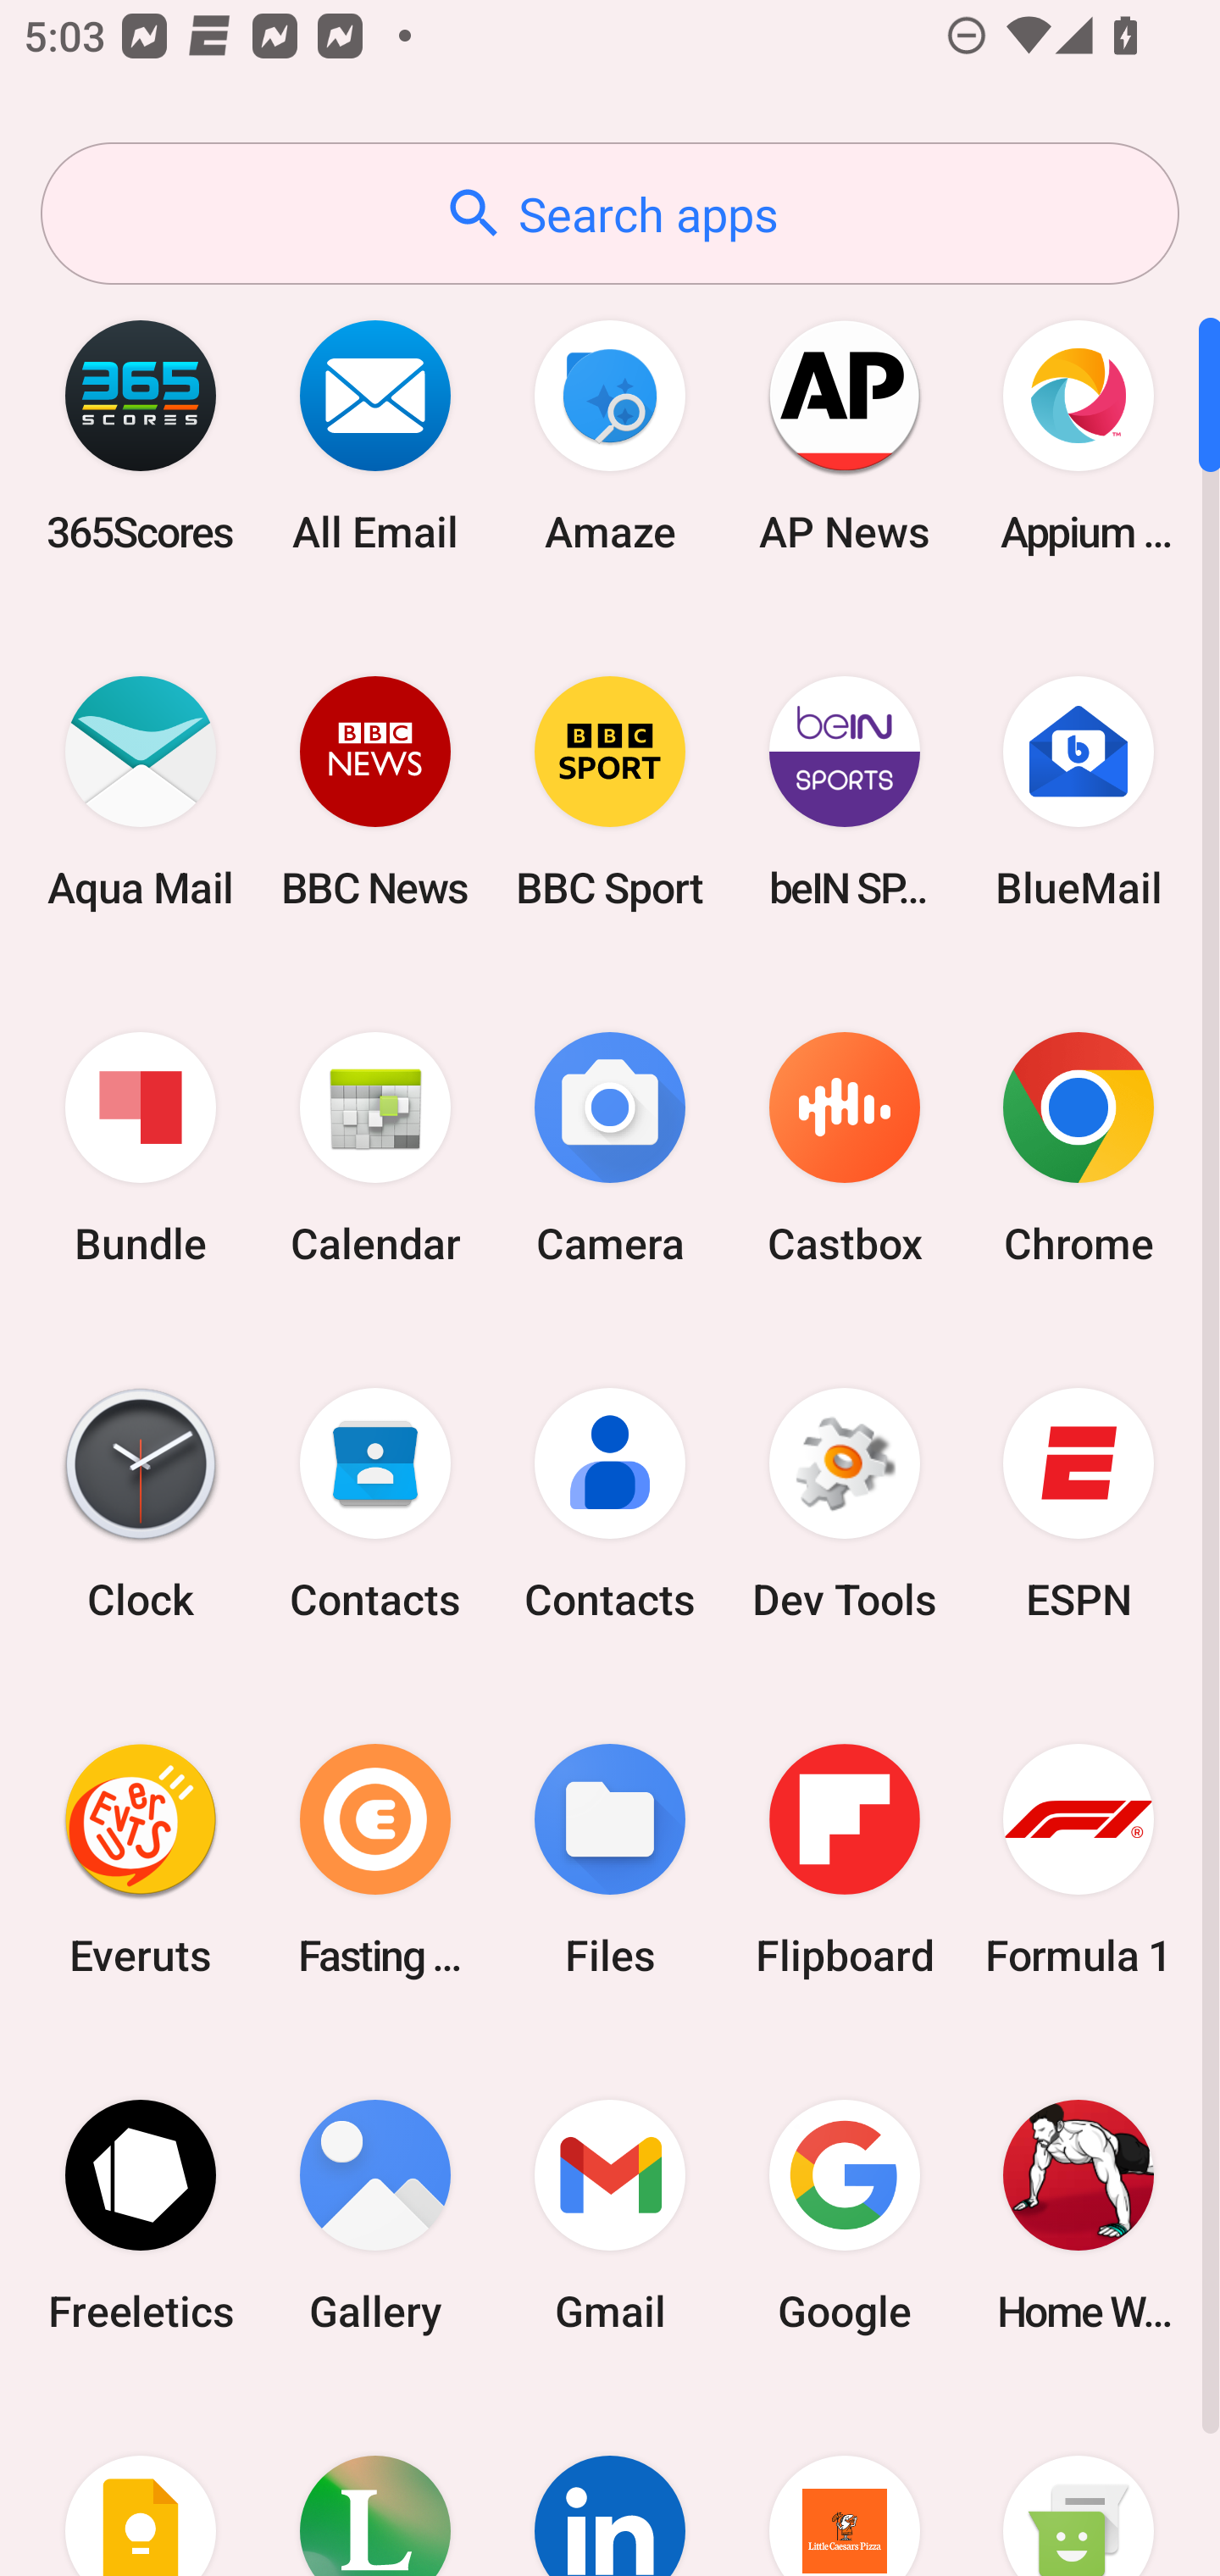 This screenshot has width=1220, height=2576. Describe the element at coordinates (141, 1504) in the screenshot. I see `Clock` at that location.